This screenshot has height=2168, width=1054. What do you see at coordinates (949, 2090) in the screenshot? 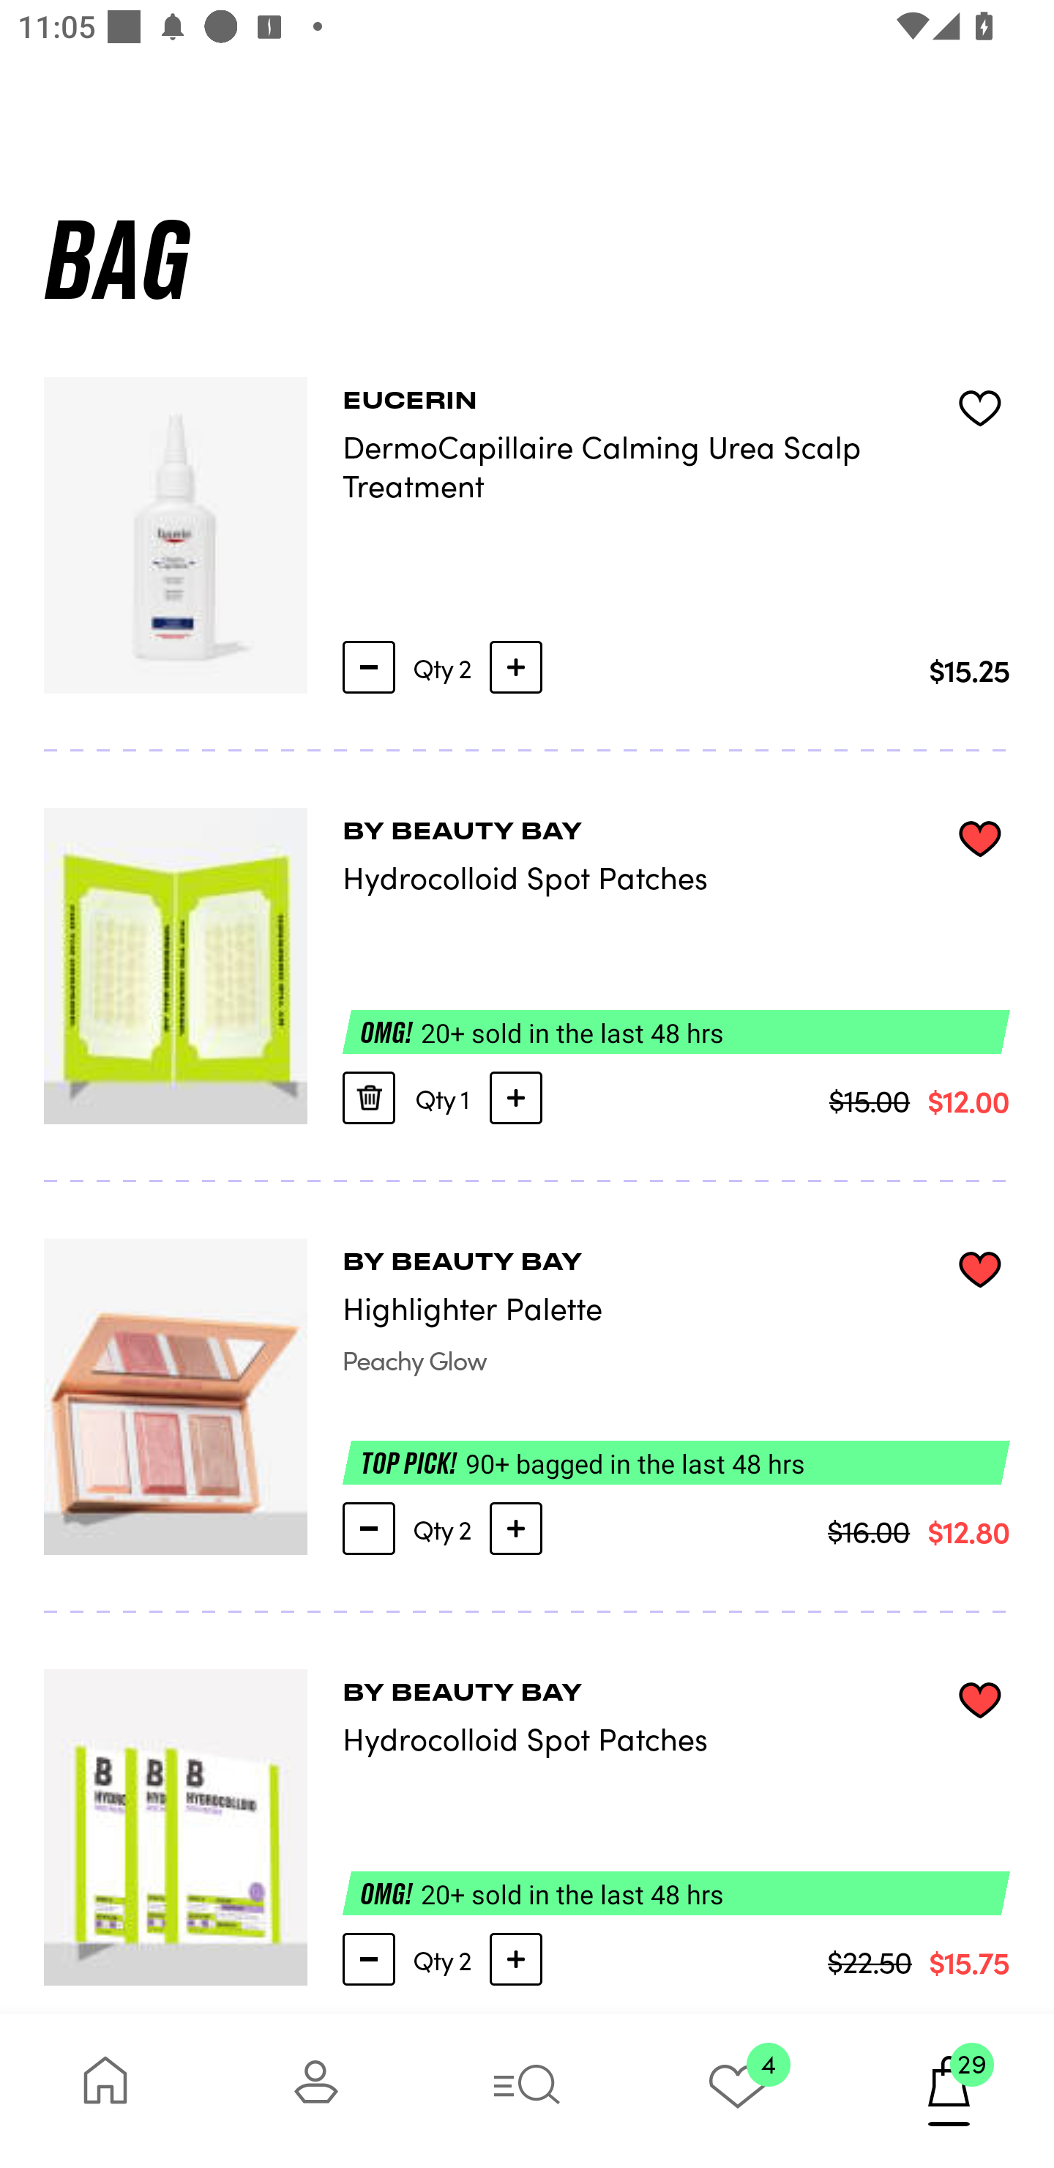
I see `29` at bounding box center [949, 2090].